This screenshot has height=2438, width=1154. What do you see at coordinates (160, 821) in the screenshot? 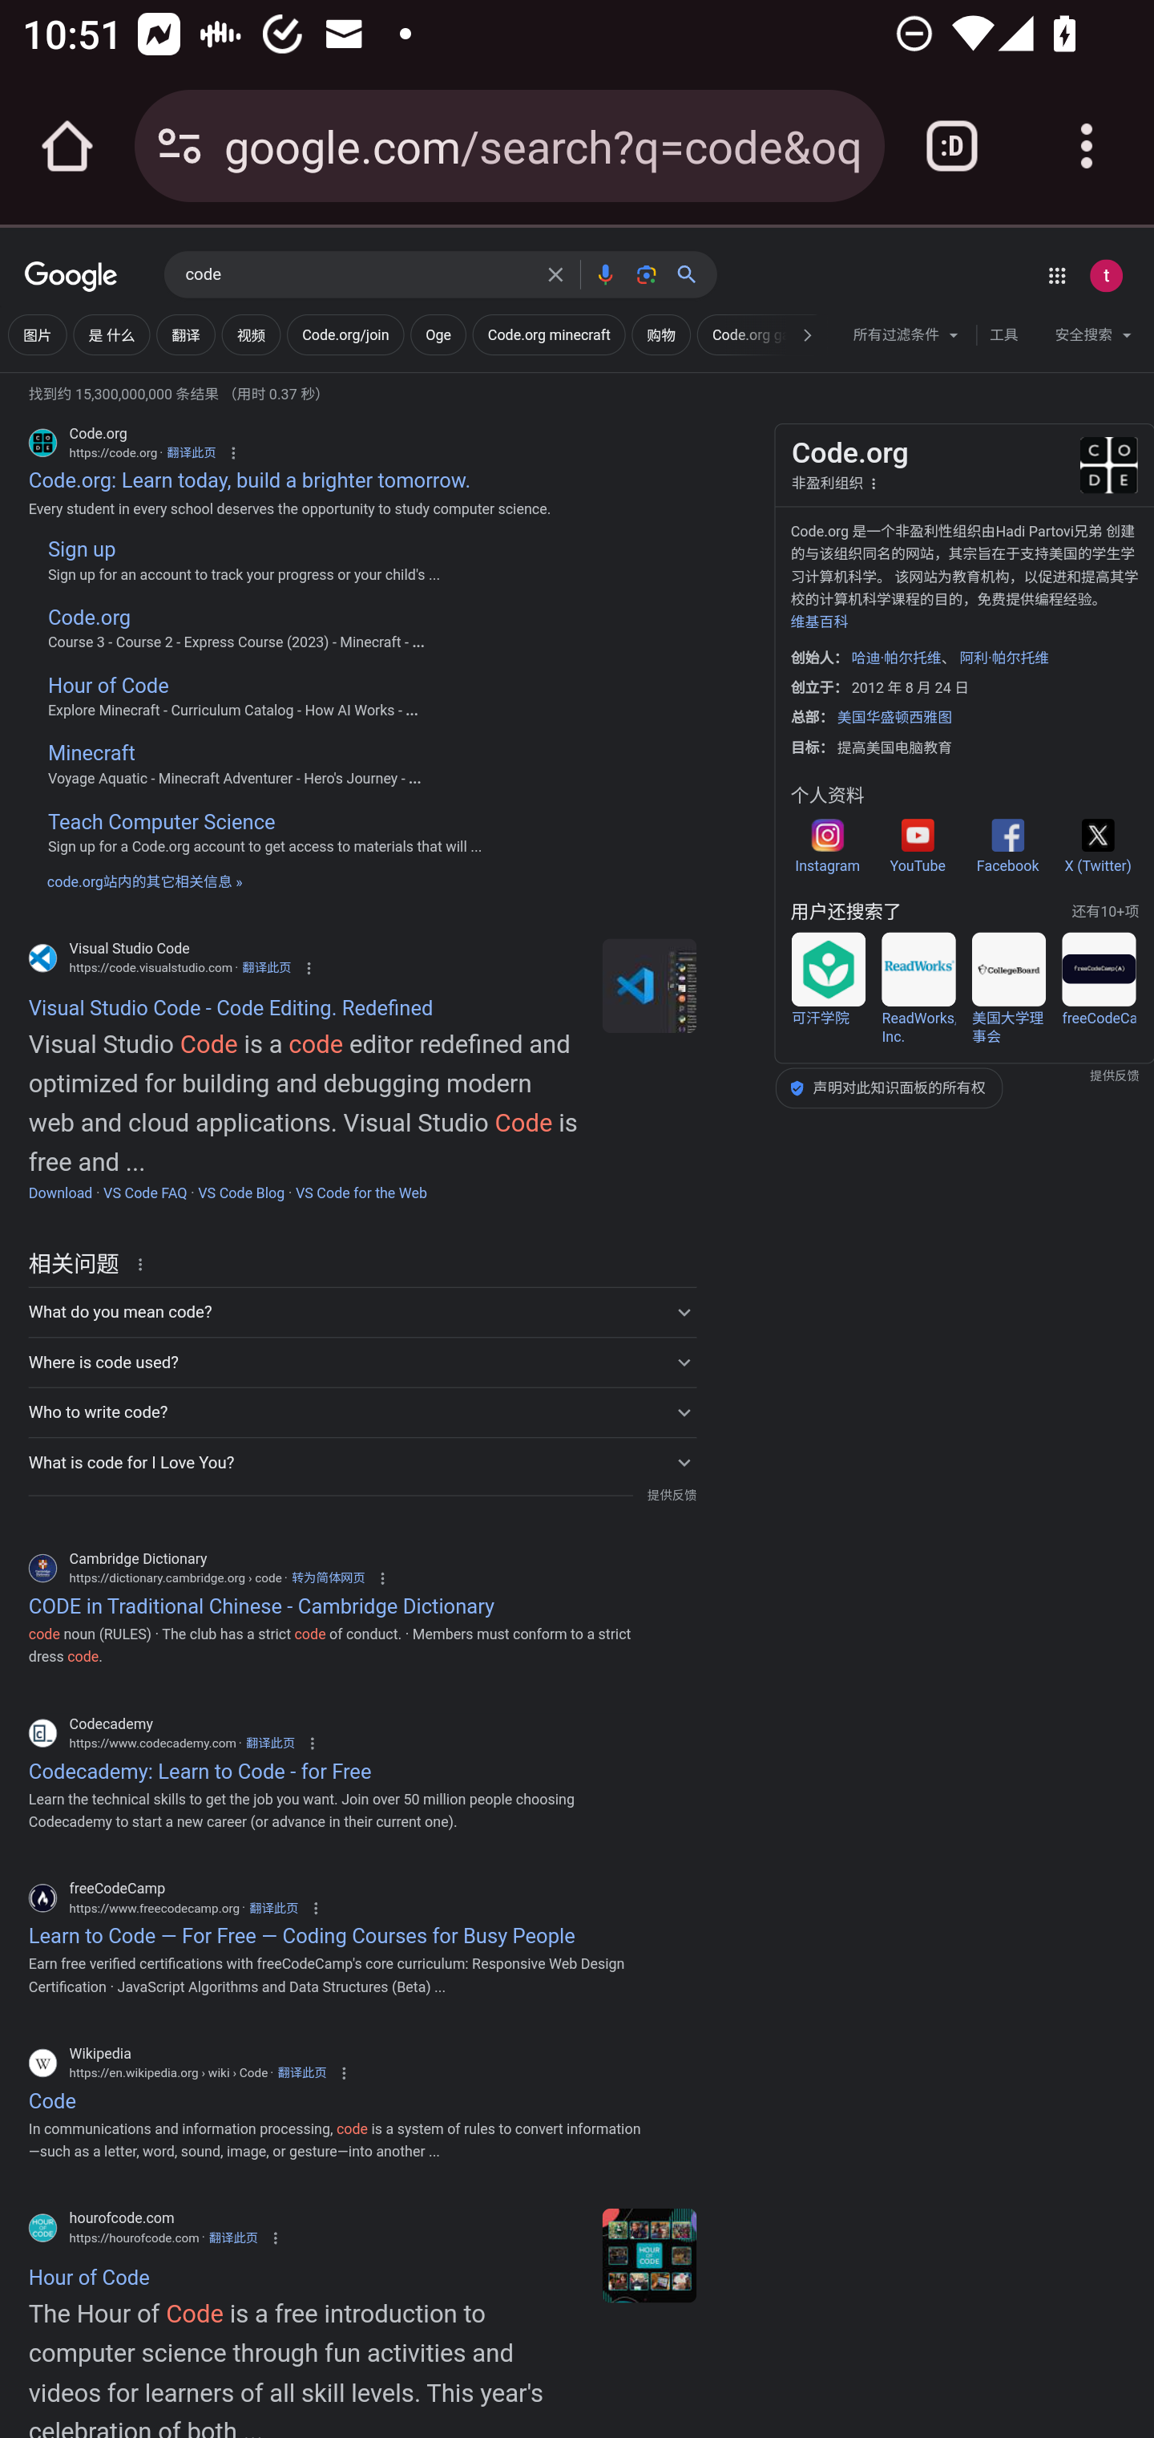
I see `Teach Computer Science` at bounding box center [160, 821].